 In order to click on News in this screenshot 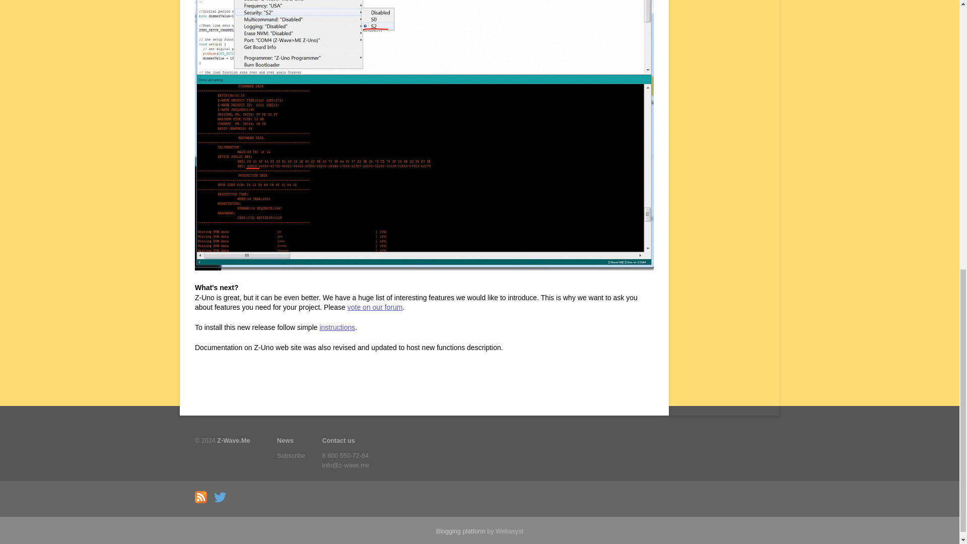, I will do `click(291, 441)`.